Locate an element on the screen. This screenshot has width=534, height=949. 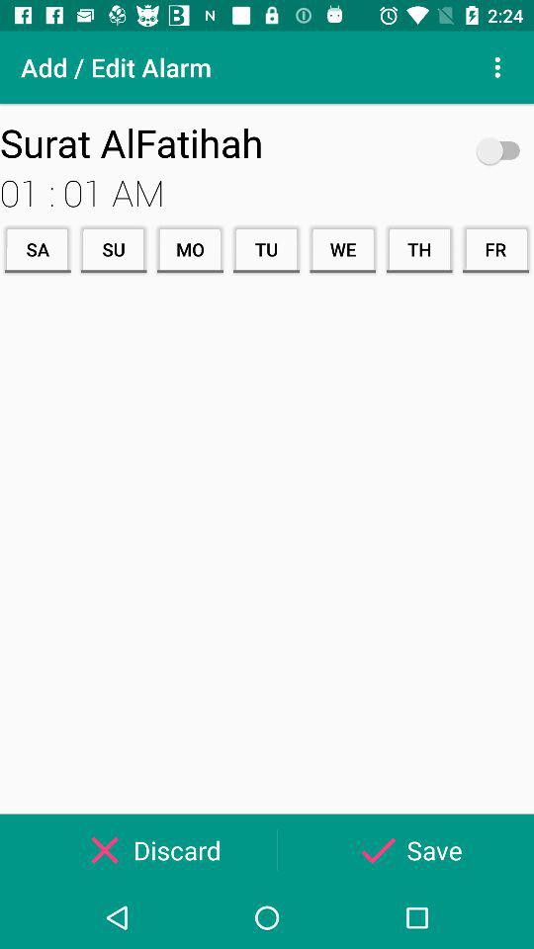
jump until su is located at coordinates (113, 249).